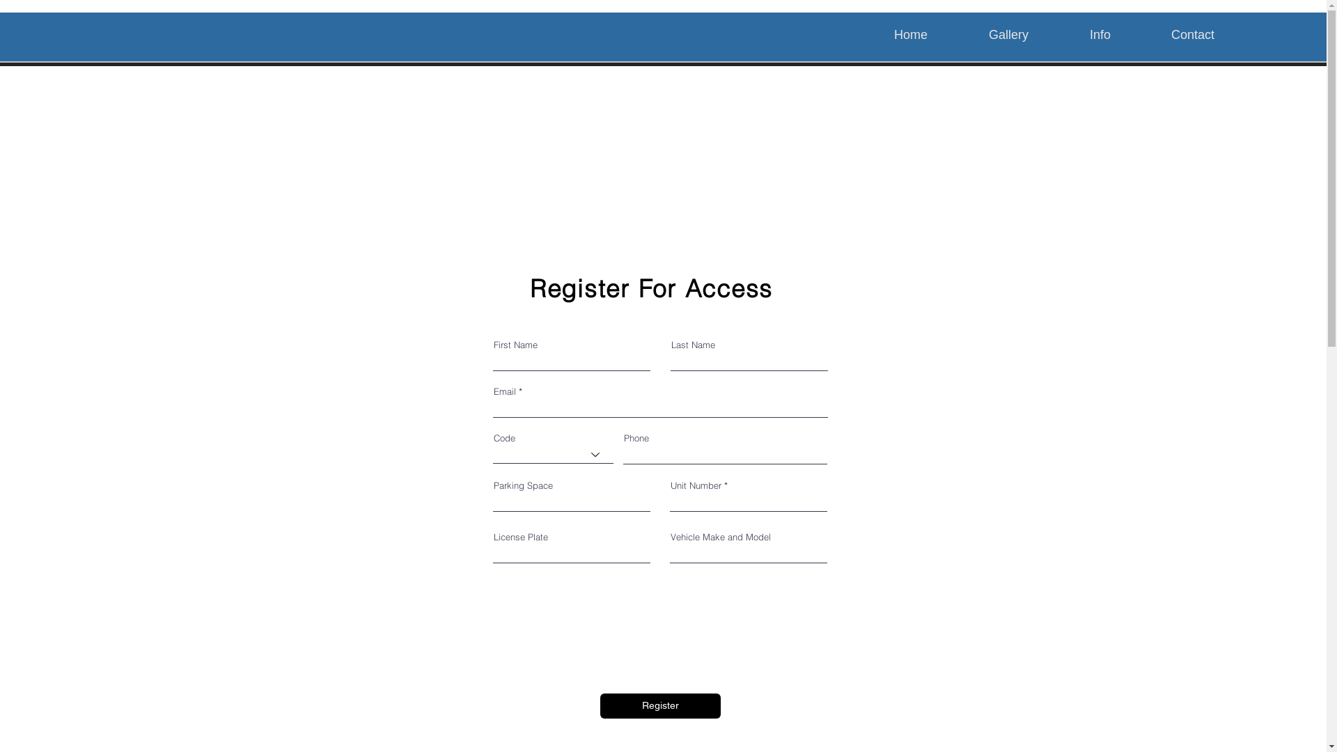  What do you see at coordinates (1120, 35) in the screenshot?
I see `Info` at bounding box center [1120, 35].